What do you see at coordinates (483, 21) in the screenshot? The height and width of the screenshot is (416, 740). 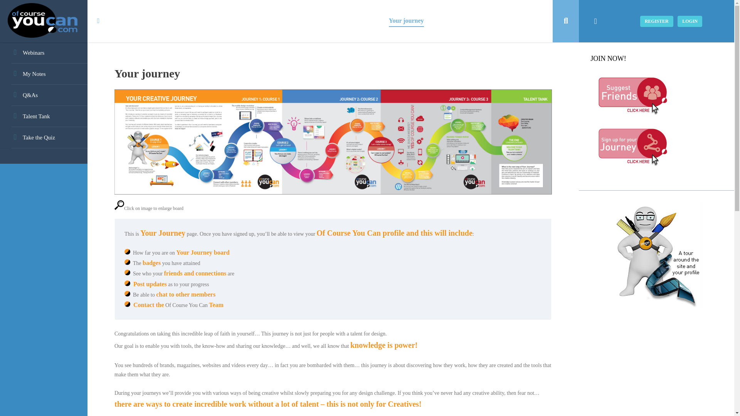 I see `Talent Tank` at bounding box center [483, 21].